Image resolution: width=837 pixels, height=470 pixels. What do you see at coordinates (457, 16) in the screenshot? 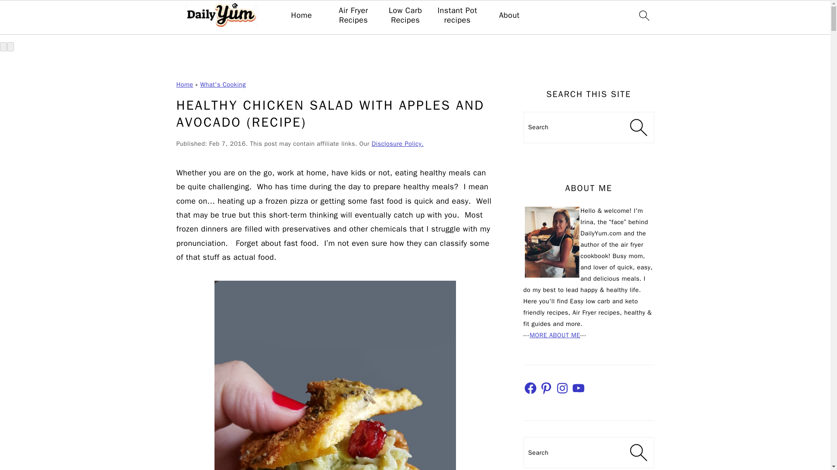
I see `Instant Pot recipes` at bounding box center [457, 16].